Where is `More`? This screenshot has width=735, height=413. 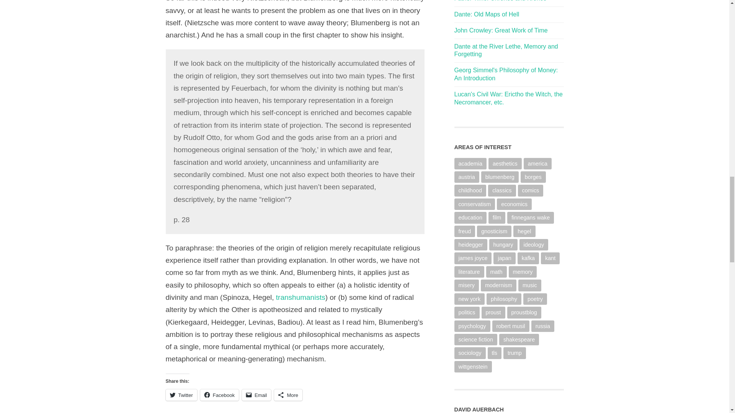 More is located at coordinates (288, 395).